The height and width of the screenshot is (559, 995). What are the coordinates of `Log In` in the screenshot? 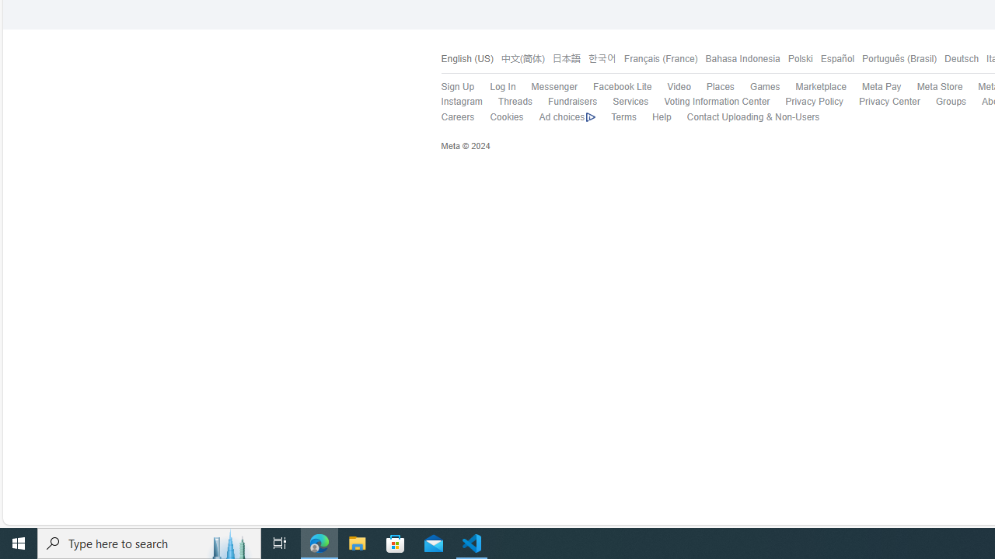 It's located at (502, 87).